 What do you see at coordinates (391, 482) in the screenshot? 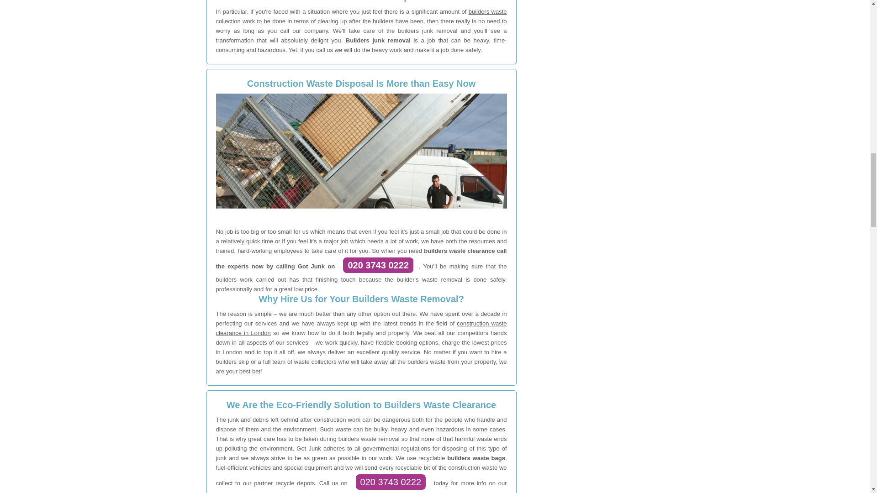
I see `Call free 020 3743 0222 ` at bounding box center [391, 482].